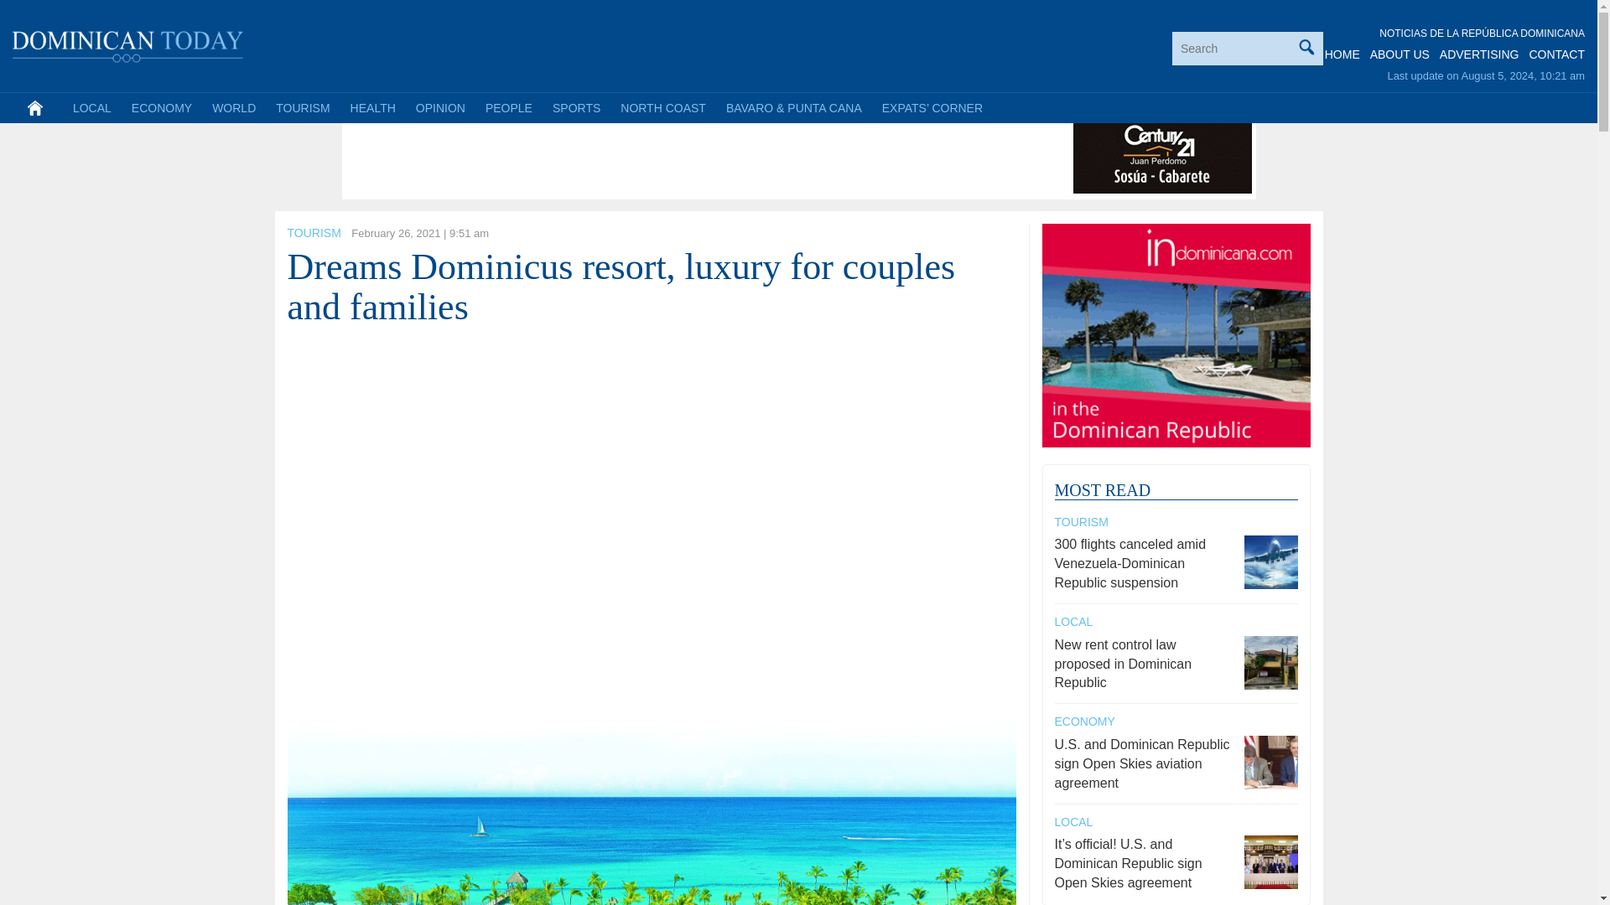  I want to click on LOCAL, so click(92, 107).